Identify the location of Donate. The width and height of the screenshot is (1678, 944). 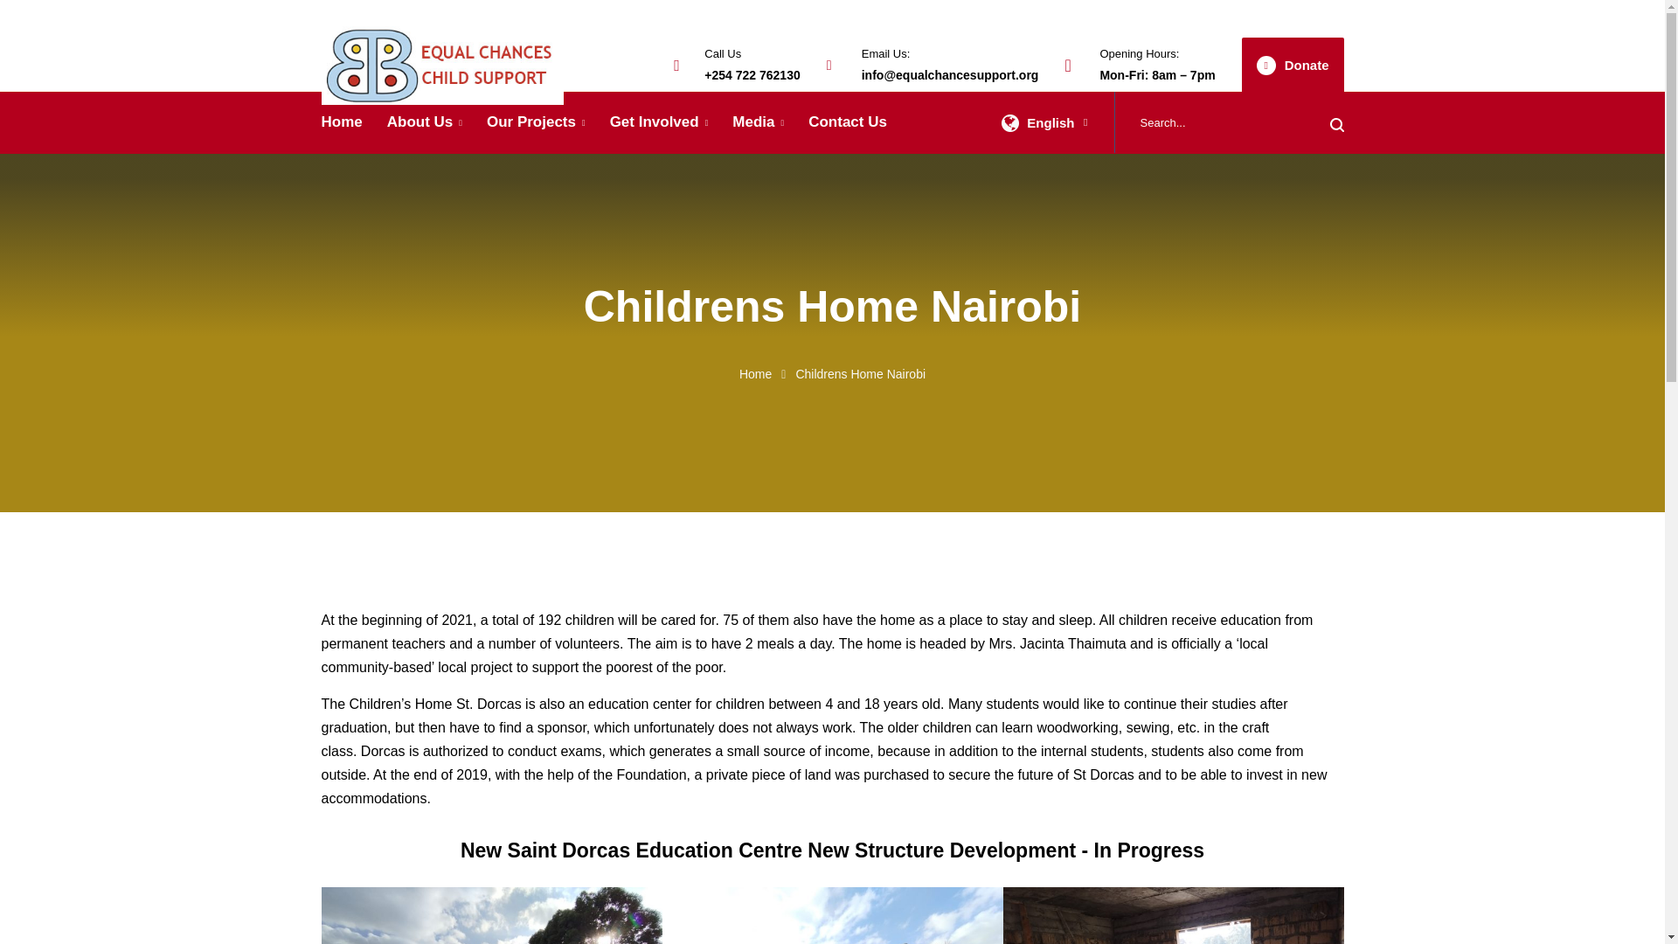
(1292, 65).